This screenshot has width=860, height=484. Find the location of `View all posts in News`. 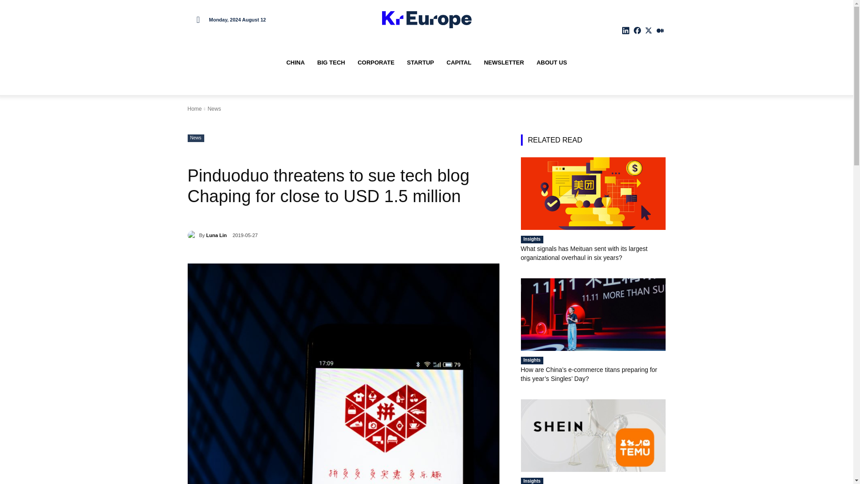

View all posts in News is located at coordinates (214, 108).